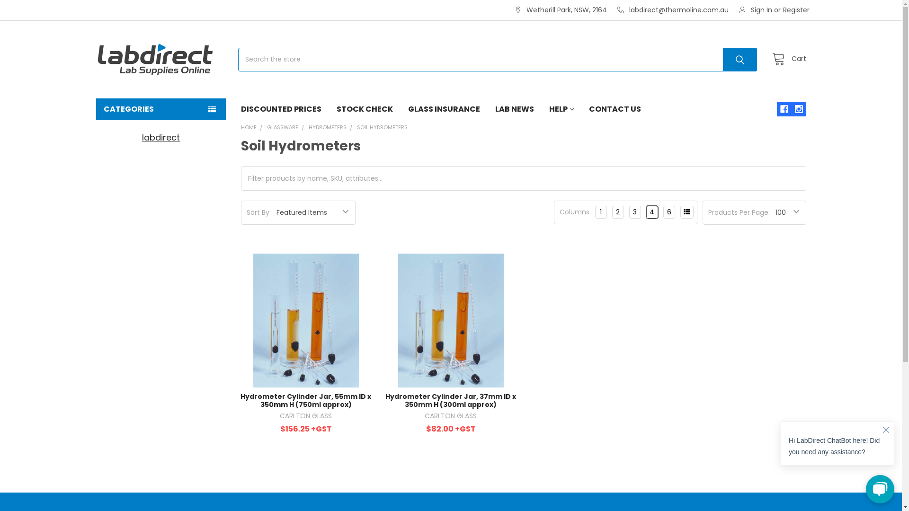  Describe the element at coordinates (249, 127) in the screenshot. I see `HOME` at that location.